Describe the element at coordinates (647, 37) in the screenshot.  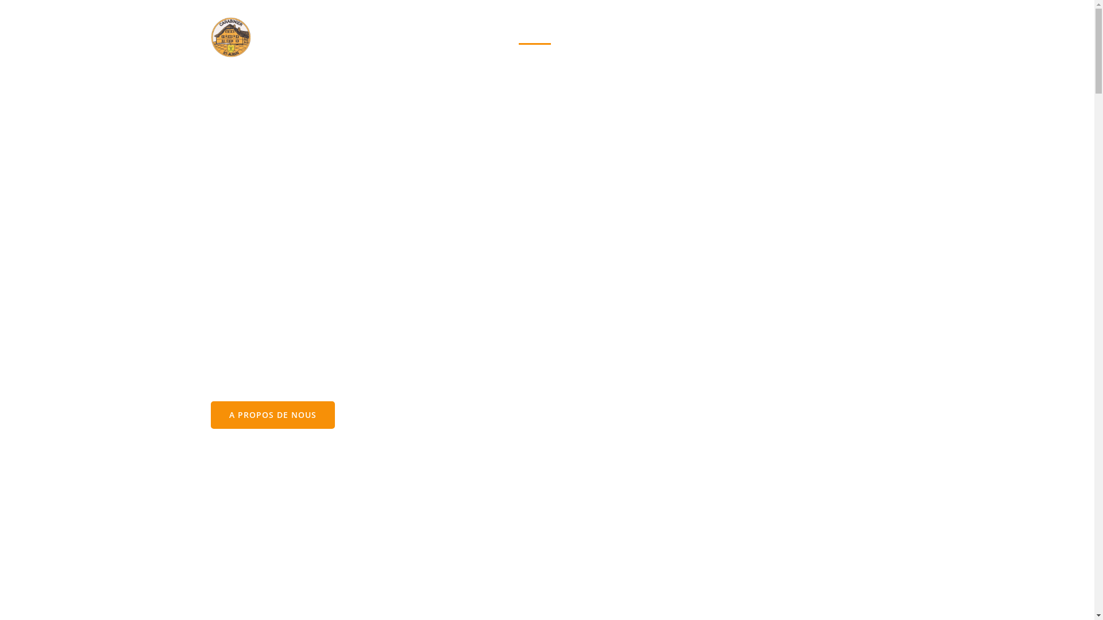
I see `MENU` at that location.